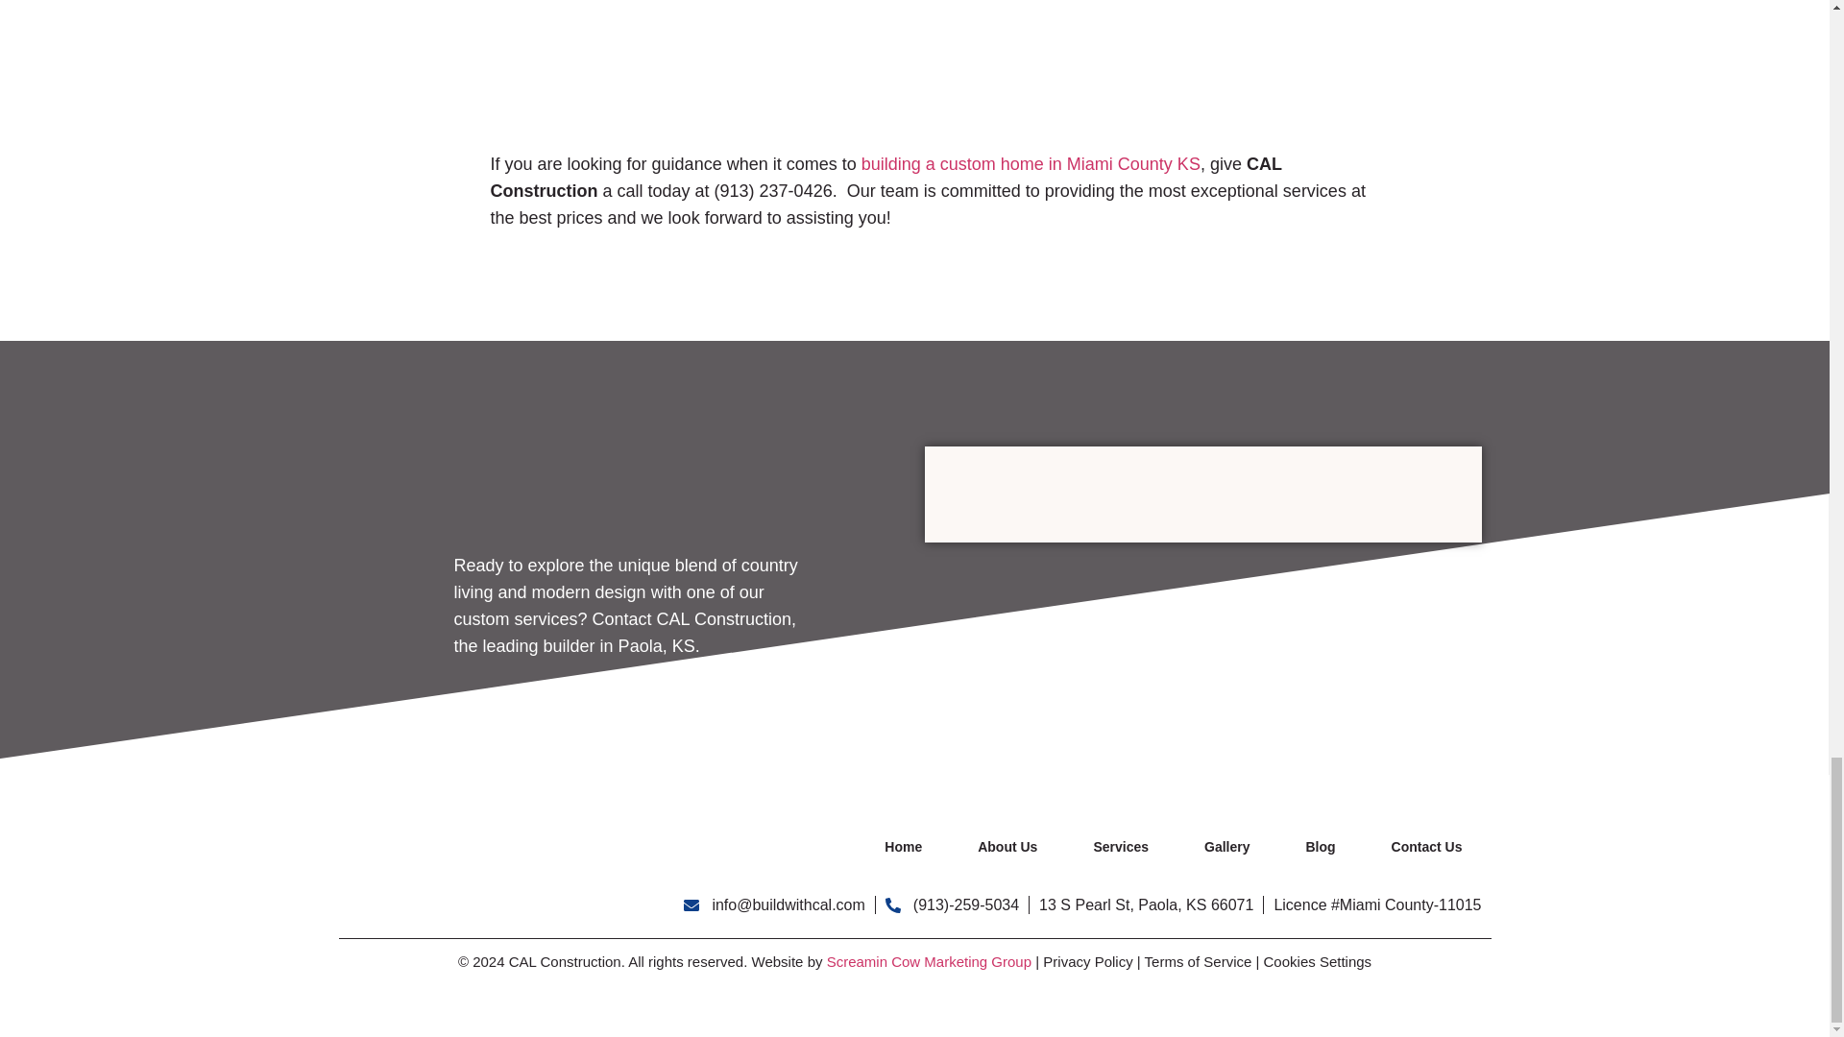 Image resolution: width=1844 pixels, height=1037 pixels. Describe the element at coordinates (1030, 163) in the screenshot. I see `building a custom home in Miami County KS` at that location.